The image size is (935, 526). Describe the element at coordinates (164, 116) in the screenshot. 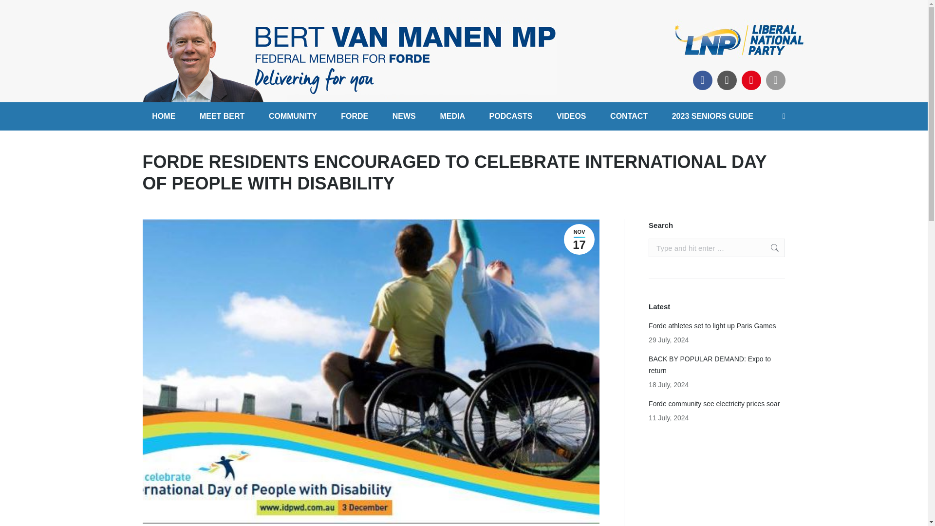

I see `HOME` at that location.